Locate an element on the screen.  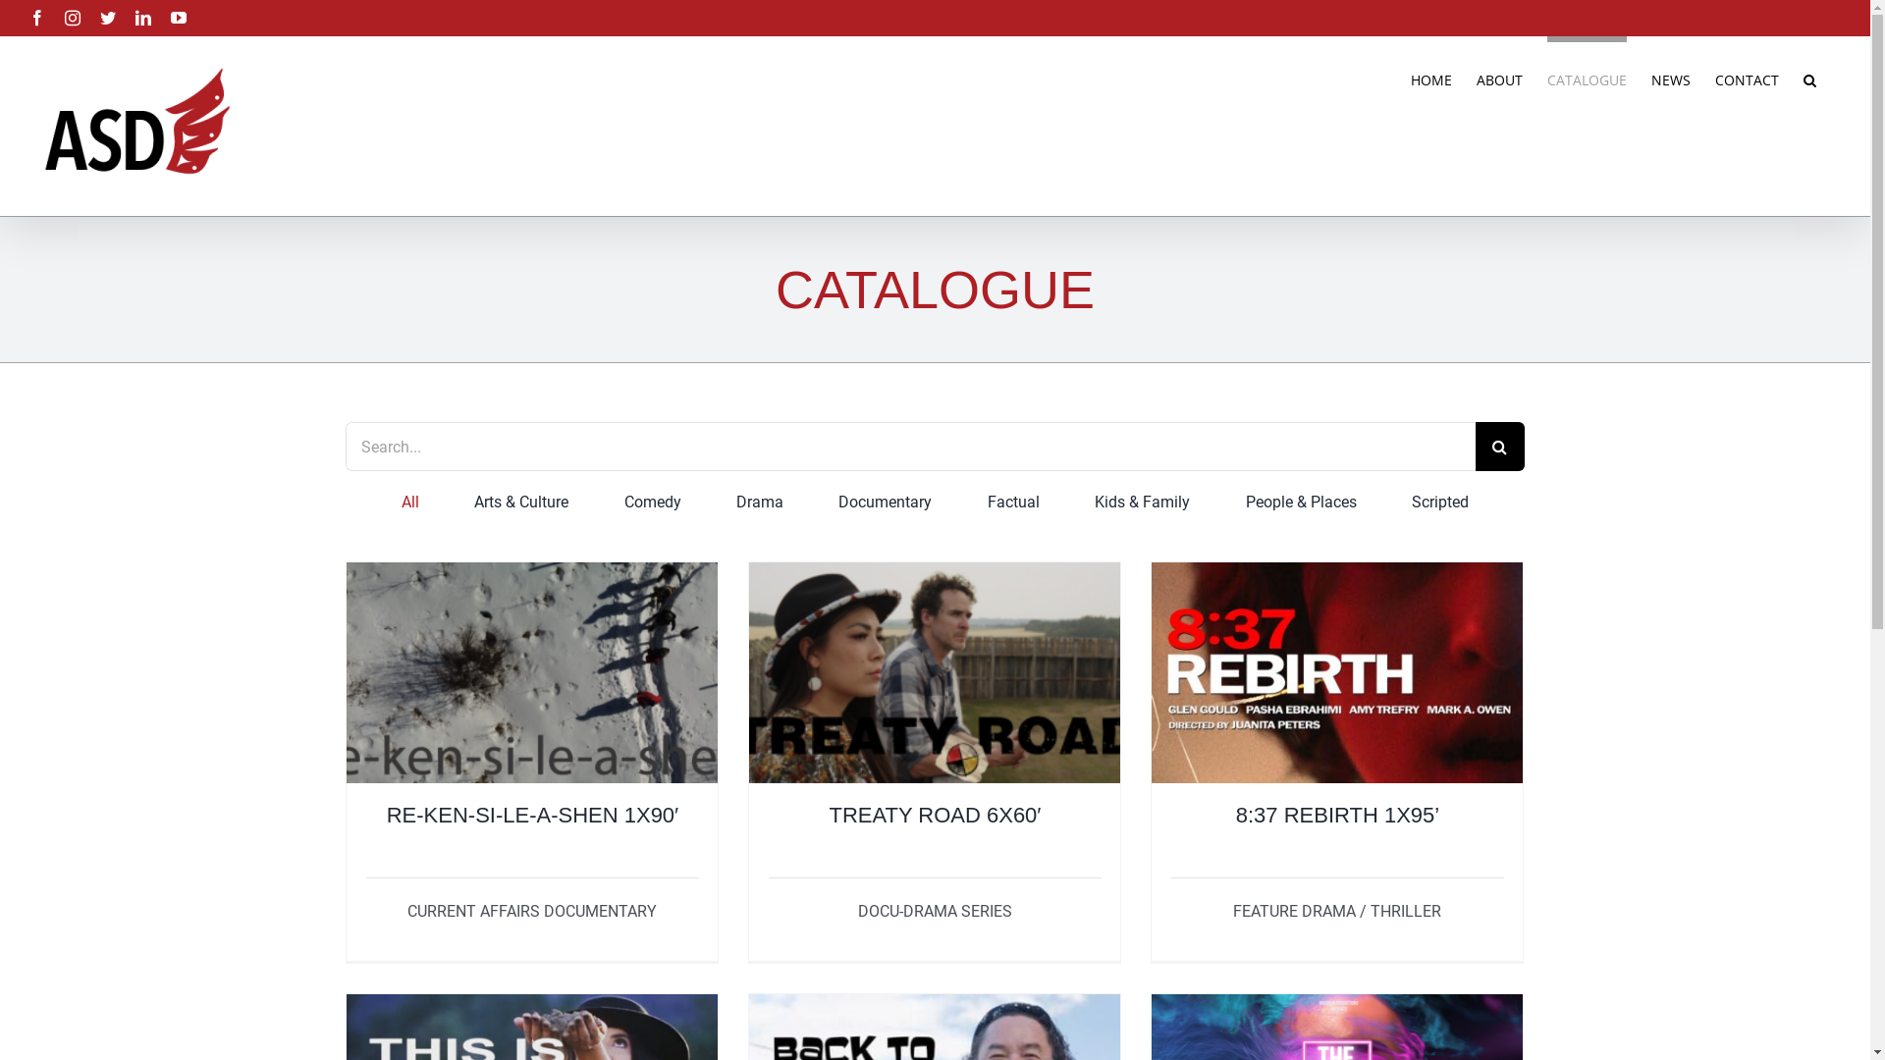
Facebook is located at coordinates (37, 18).